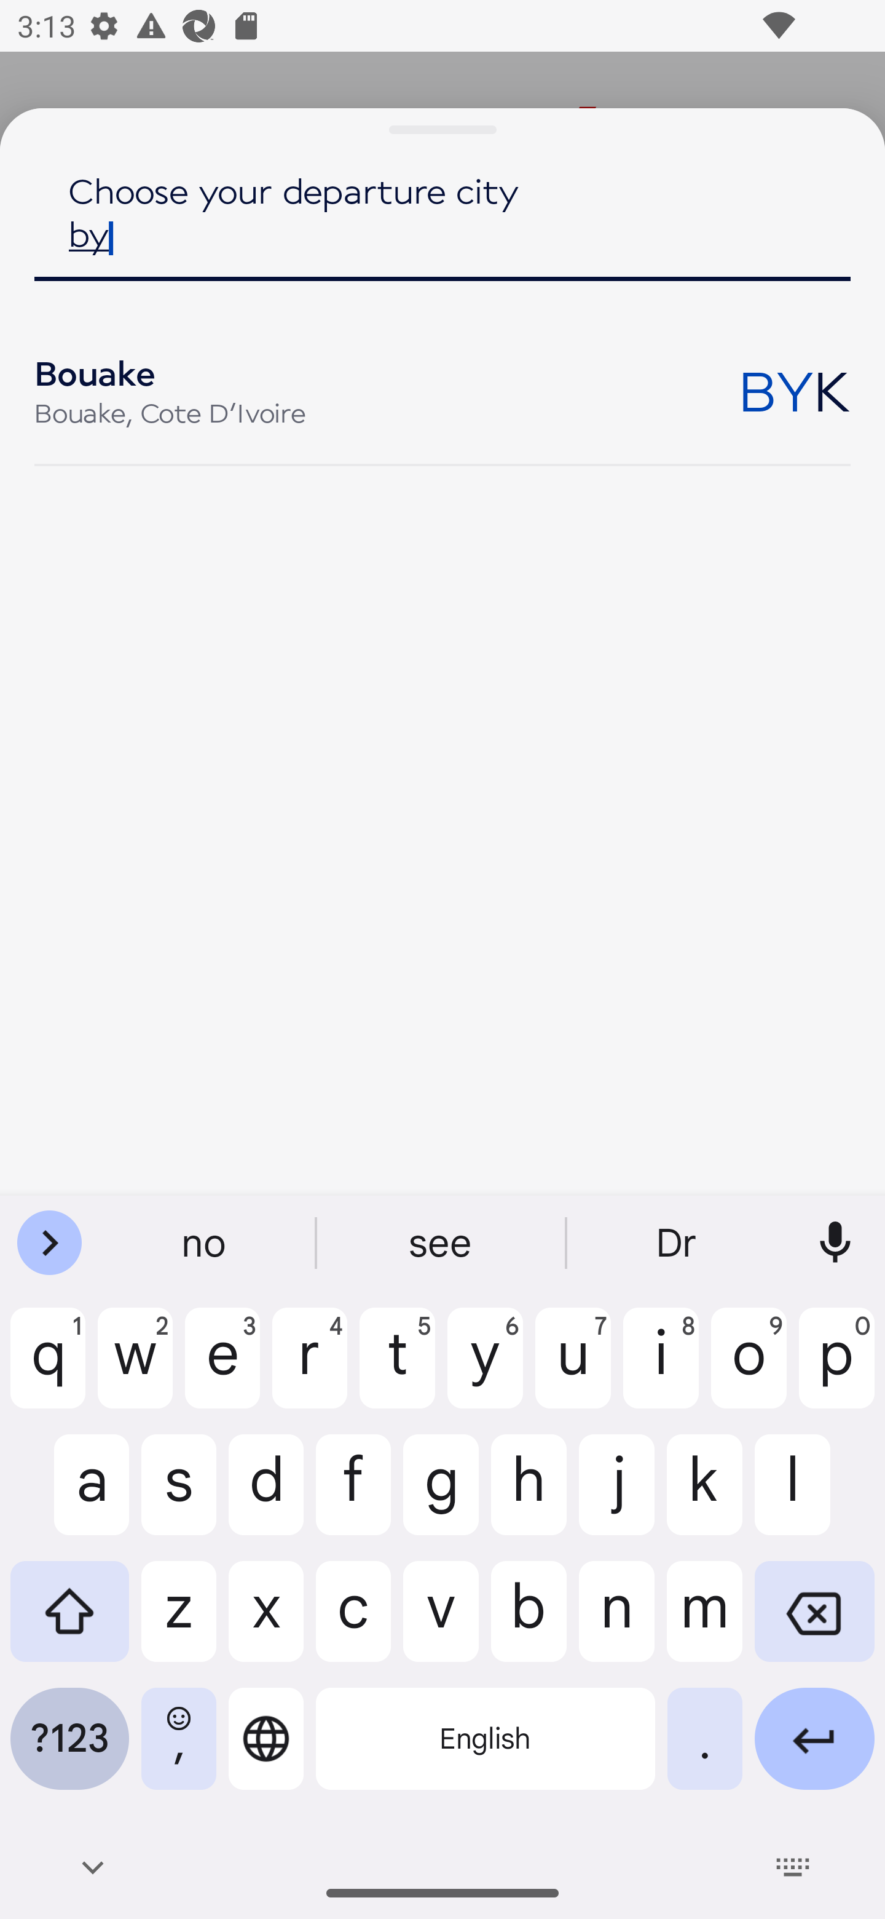 The width and height of the screenshot is (885, 1919). What do you see at coordinates (442, 389) in the screenshot?
I see `Bouake Bouake, Cote D’Ivoire BYK` at bounding box center [442, 389].